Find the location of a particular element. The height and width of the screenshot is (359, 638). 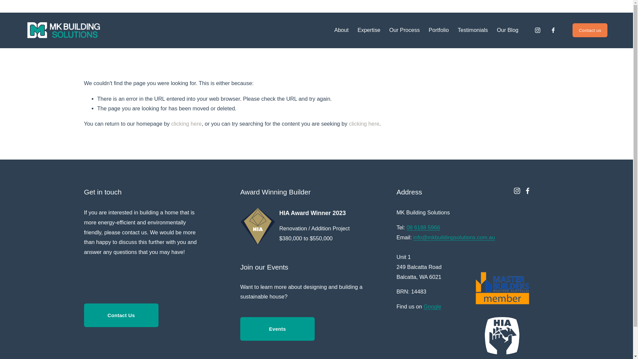

08 6188 5966 is located at coordinates (423, 228).